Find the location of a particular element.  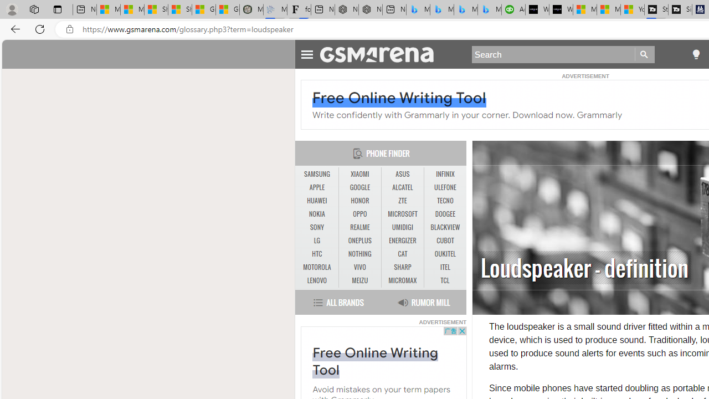

ITEL is located at coordinates (445, 268).